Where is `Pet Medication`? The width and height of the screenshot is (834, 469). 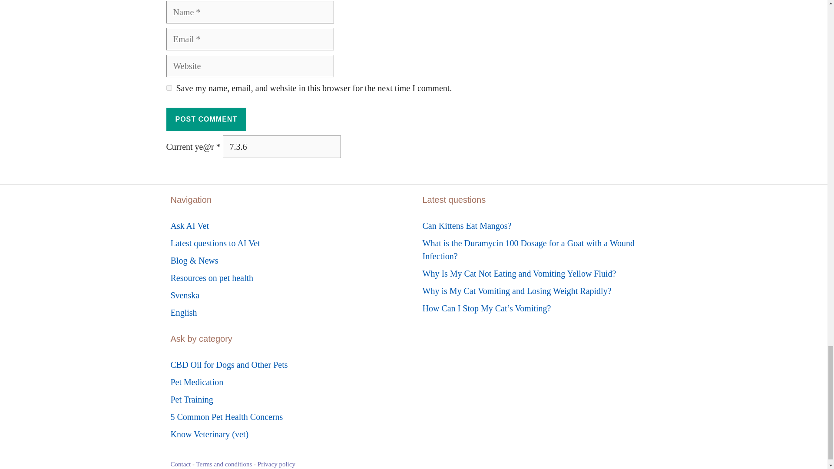 Pet Medication is located at coordinates (196, 382).